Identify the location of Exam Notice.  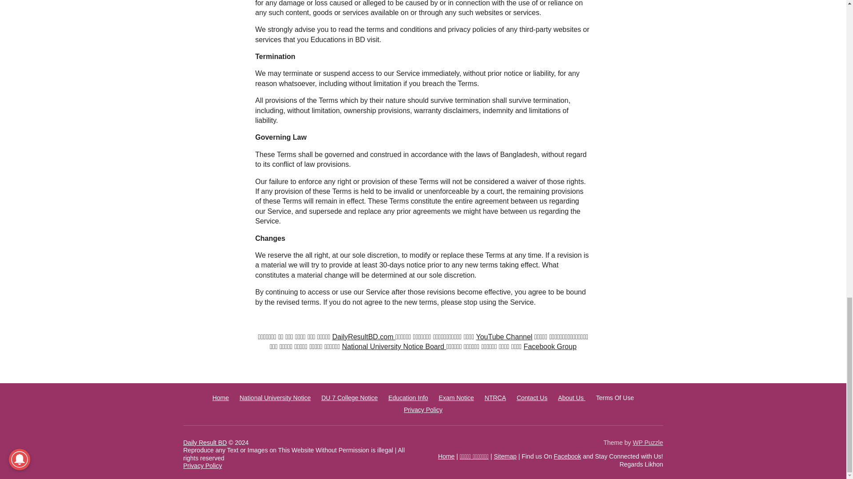
(457, 397).